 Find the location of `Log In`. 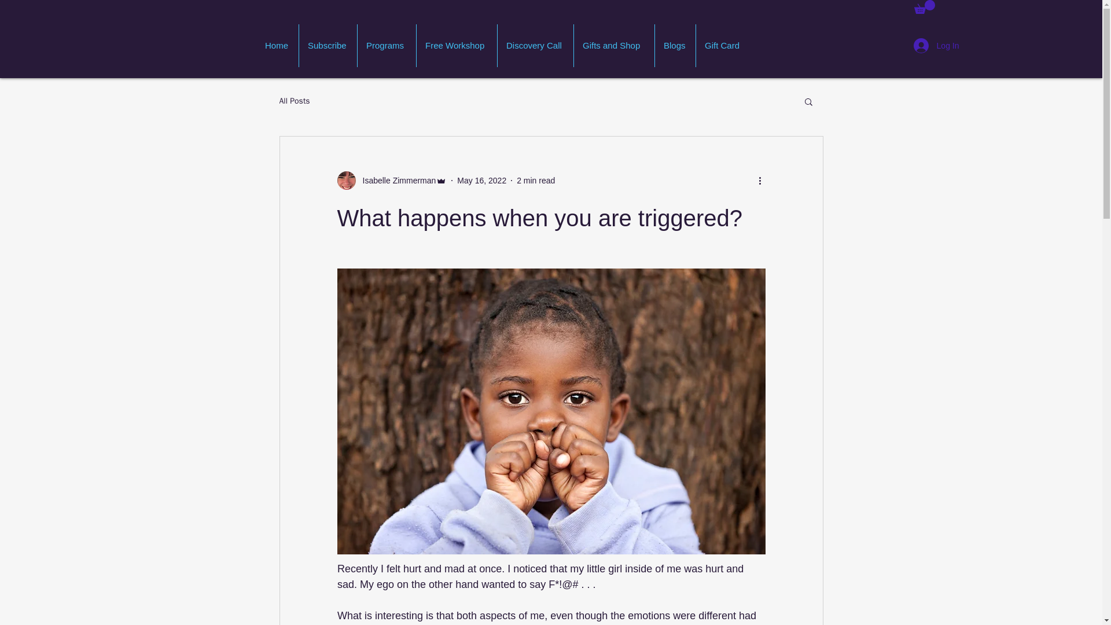

Log In is located at coordinates (936, 46).